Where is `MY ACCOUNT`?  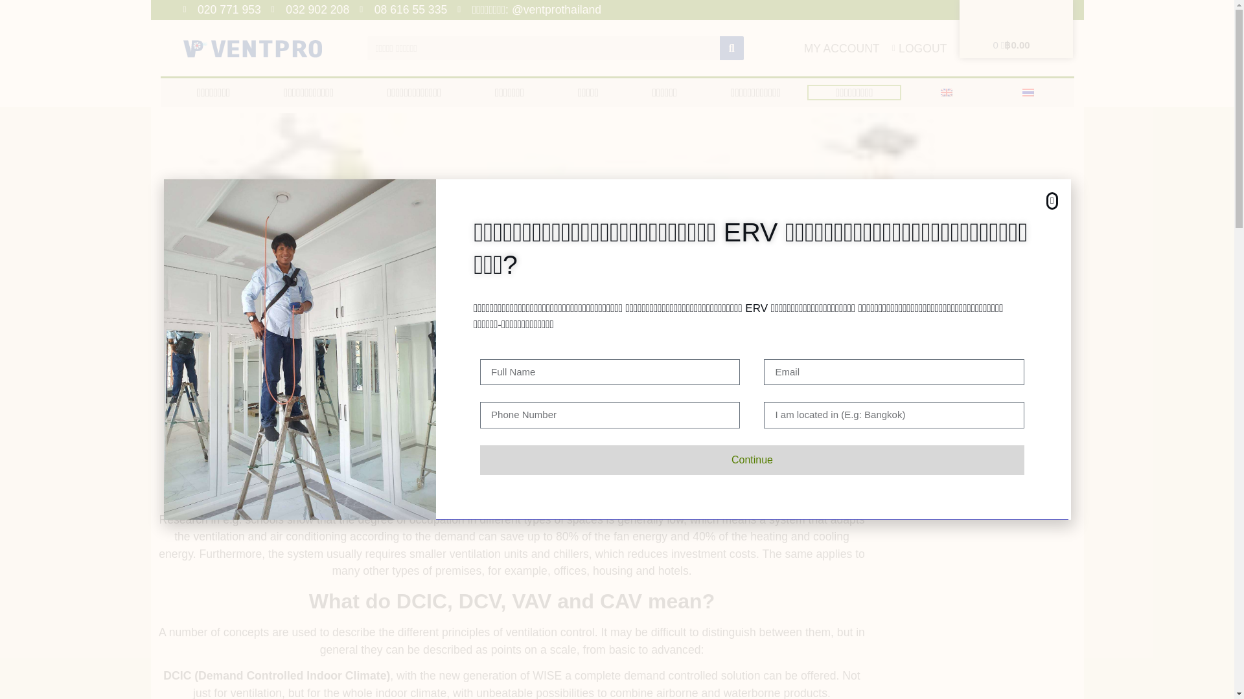
MY ACCOUNT is located at coordinates (841, 48).